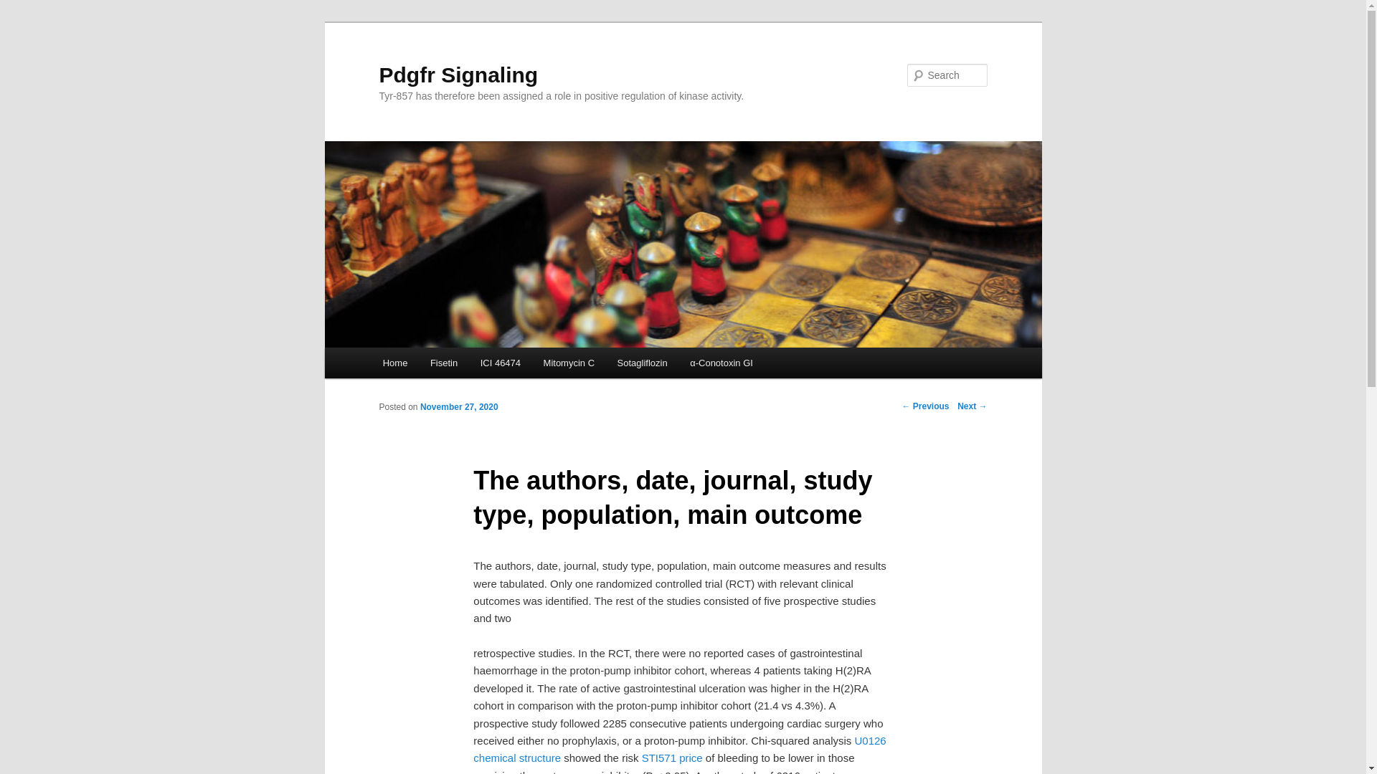  What do you see at coordinates (23, 8) in the screenshot?
I see `Search` at bounding box center [23, 8].